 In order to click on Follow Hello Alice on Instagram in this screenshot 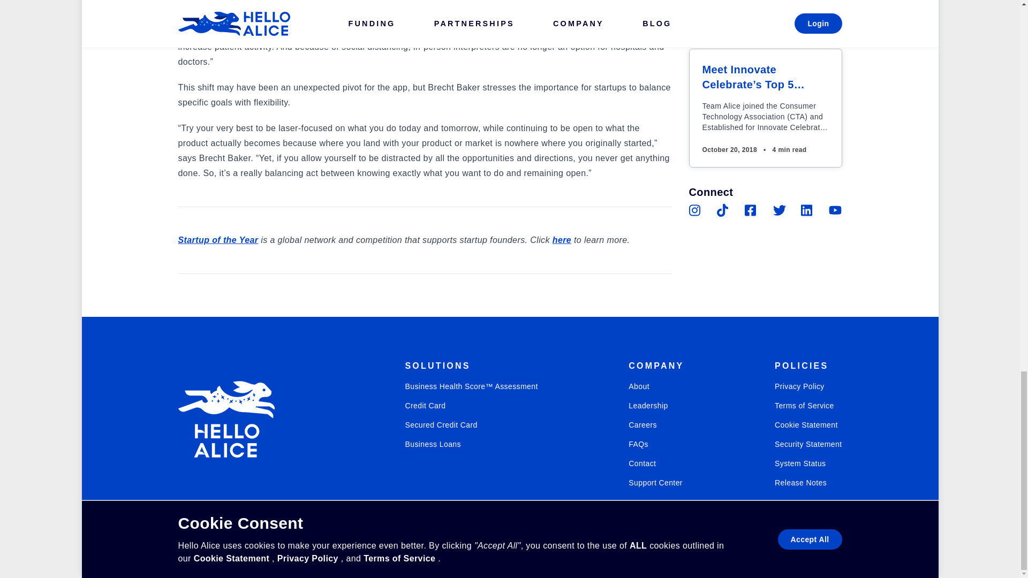, I will do `click(186, 527)`.